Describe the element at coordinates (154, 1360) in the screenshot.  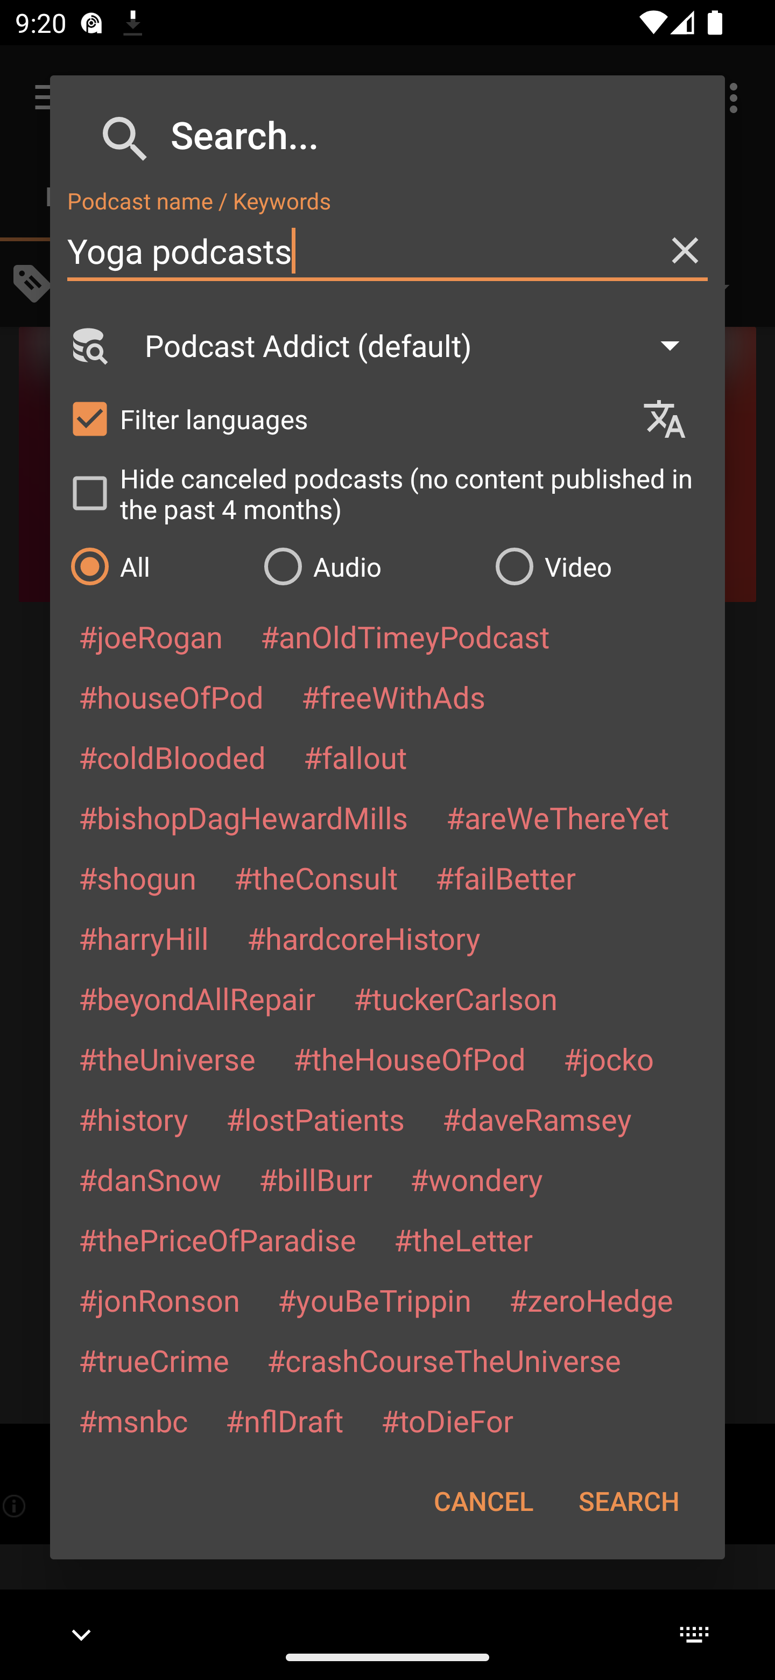
I see `#trueCrime` at that location.